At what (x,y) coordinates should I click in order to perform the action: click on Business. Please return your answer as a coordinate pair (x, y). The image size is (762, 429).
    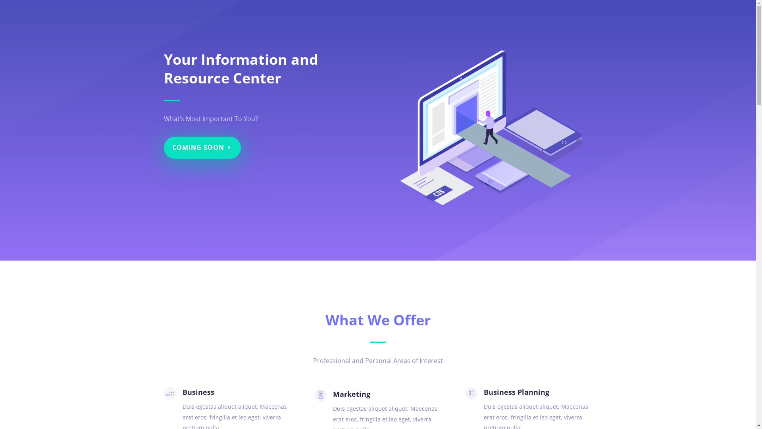
    Looking at the image, I should click on (198, 392).